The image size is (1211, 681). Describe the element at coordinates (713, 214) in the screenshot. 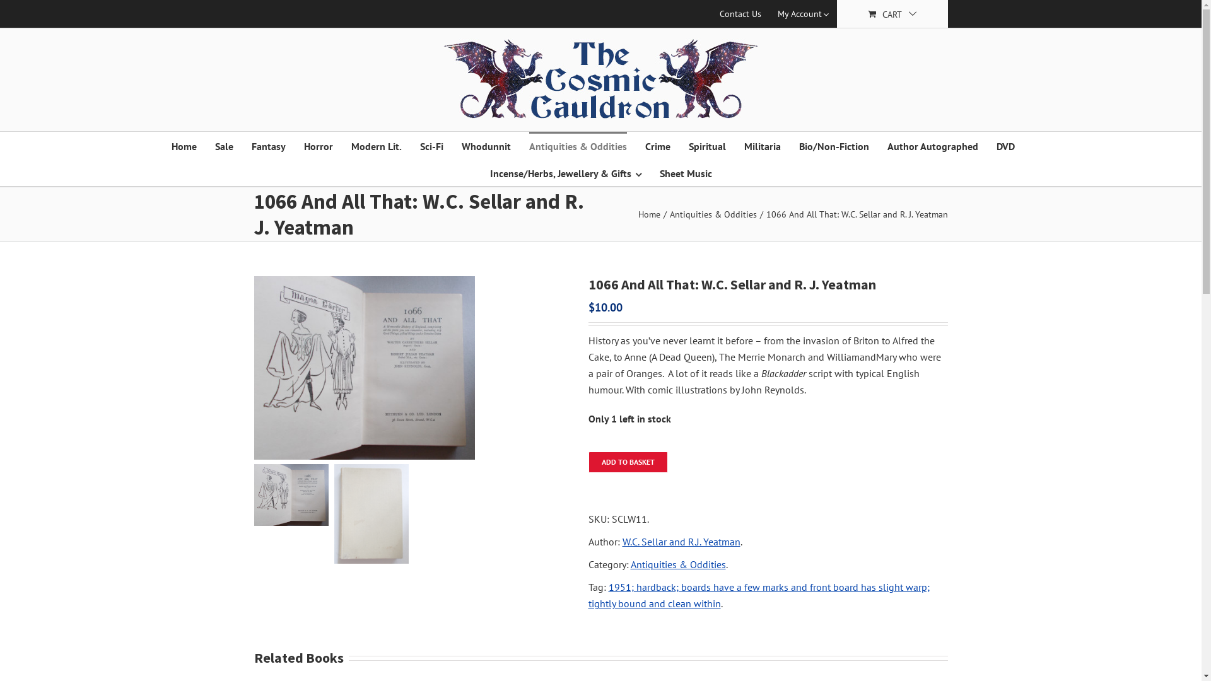

I see `Antiquities & Oddities` at that location.